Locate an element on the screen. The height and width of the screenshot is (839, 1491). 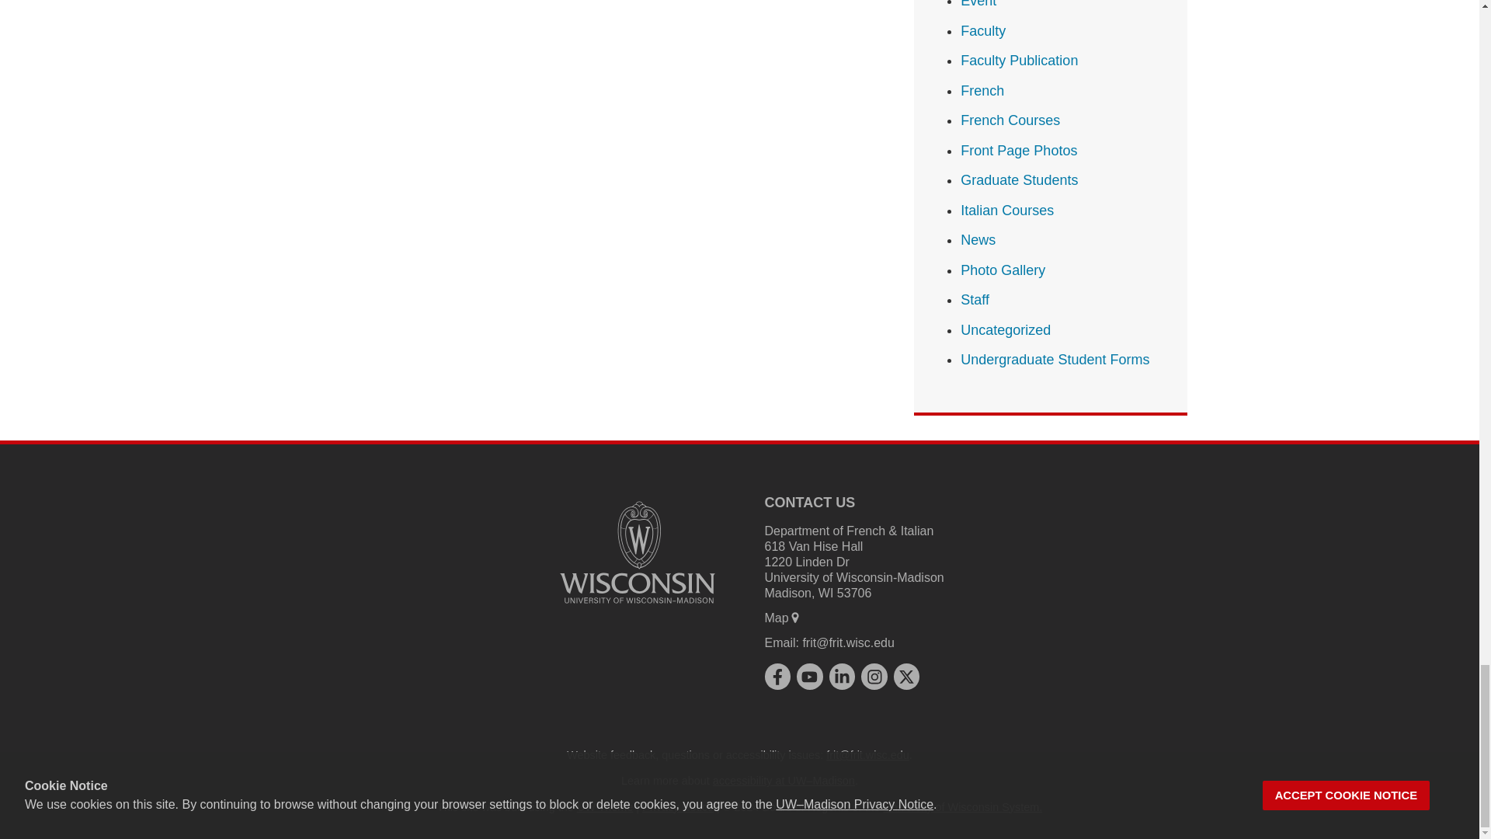
instagram is located at coordinates (874, 676).